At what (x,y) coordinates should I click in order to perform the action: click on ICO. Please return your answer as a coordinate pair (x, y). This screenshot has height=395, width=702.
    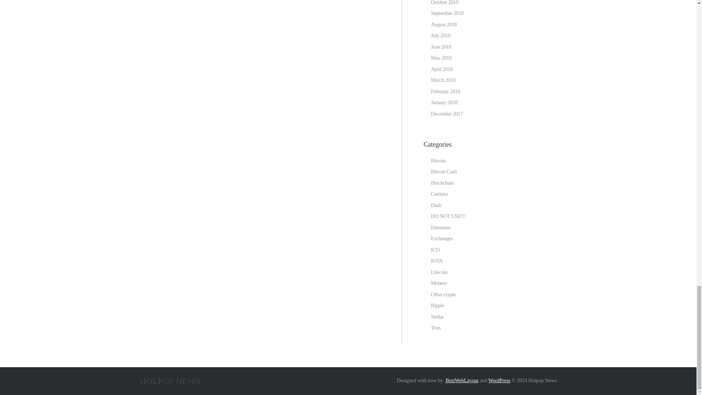
    Looking at the image, I should click on (435, 249).